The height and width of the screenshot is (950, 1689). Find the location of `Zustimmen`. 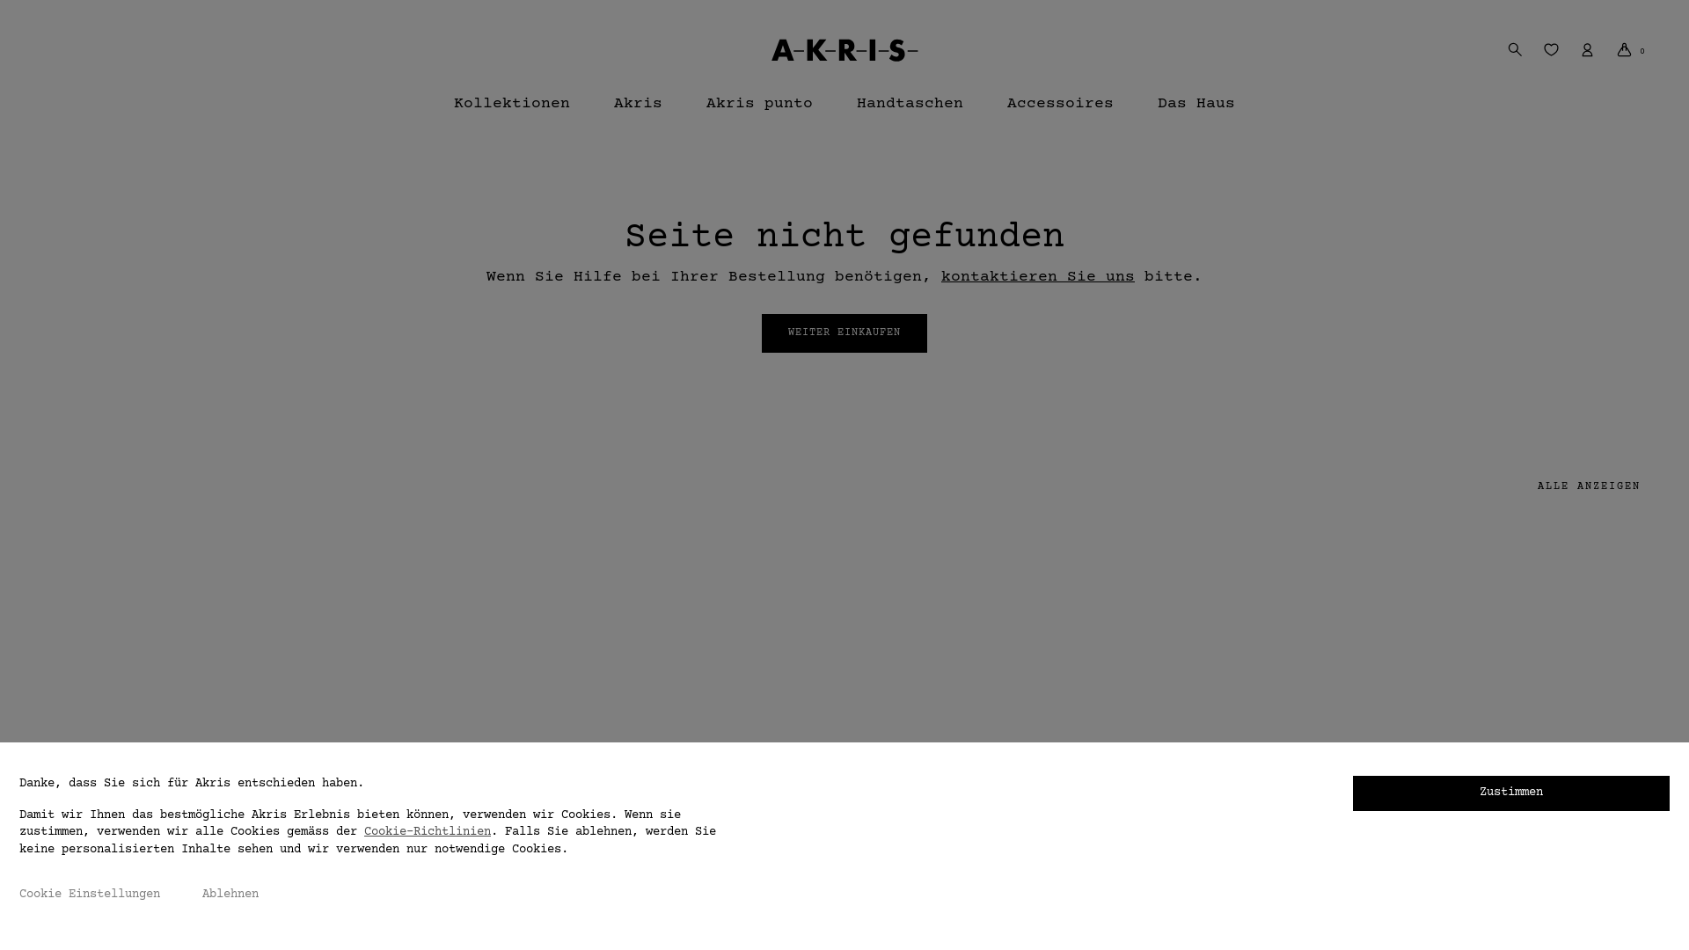

Zustimmen is located at coordinates (1511, 793).